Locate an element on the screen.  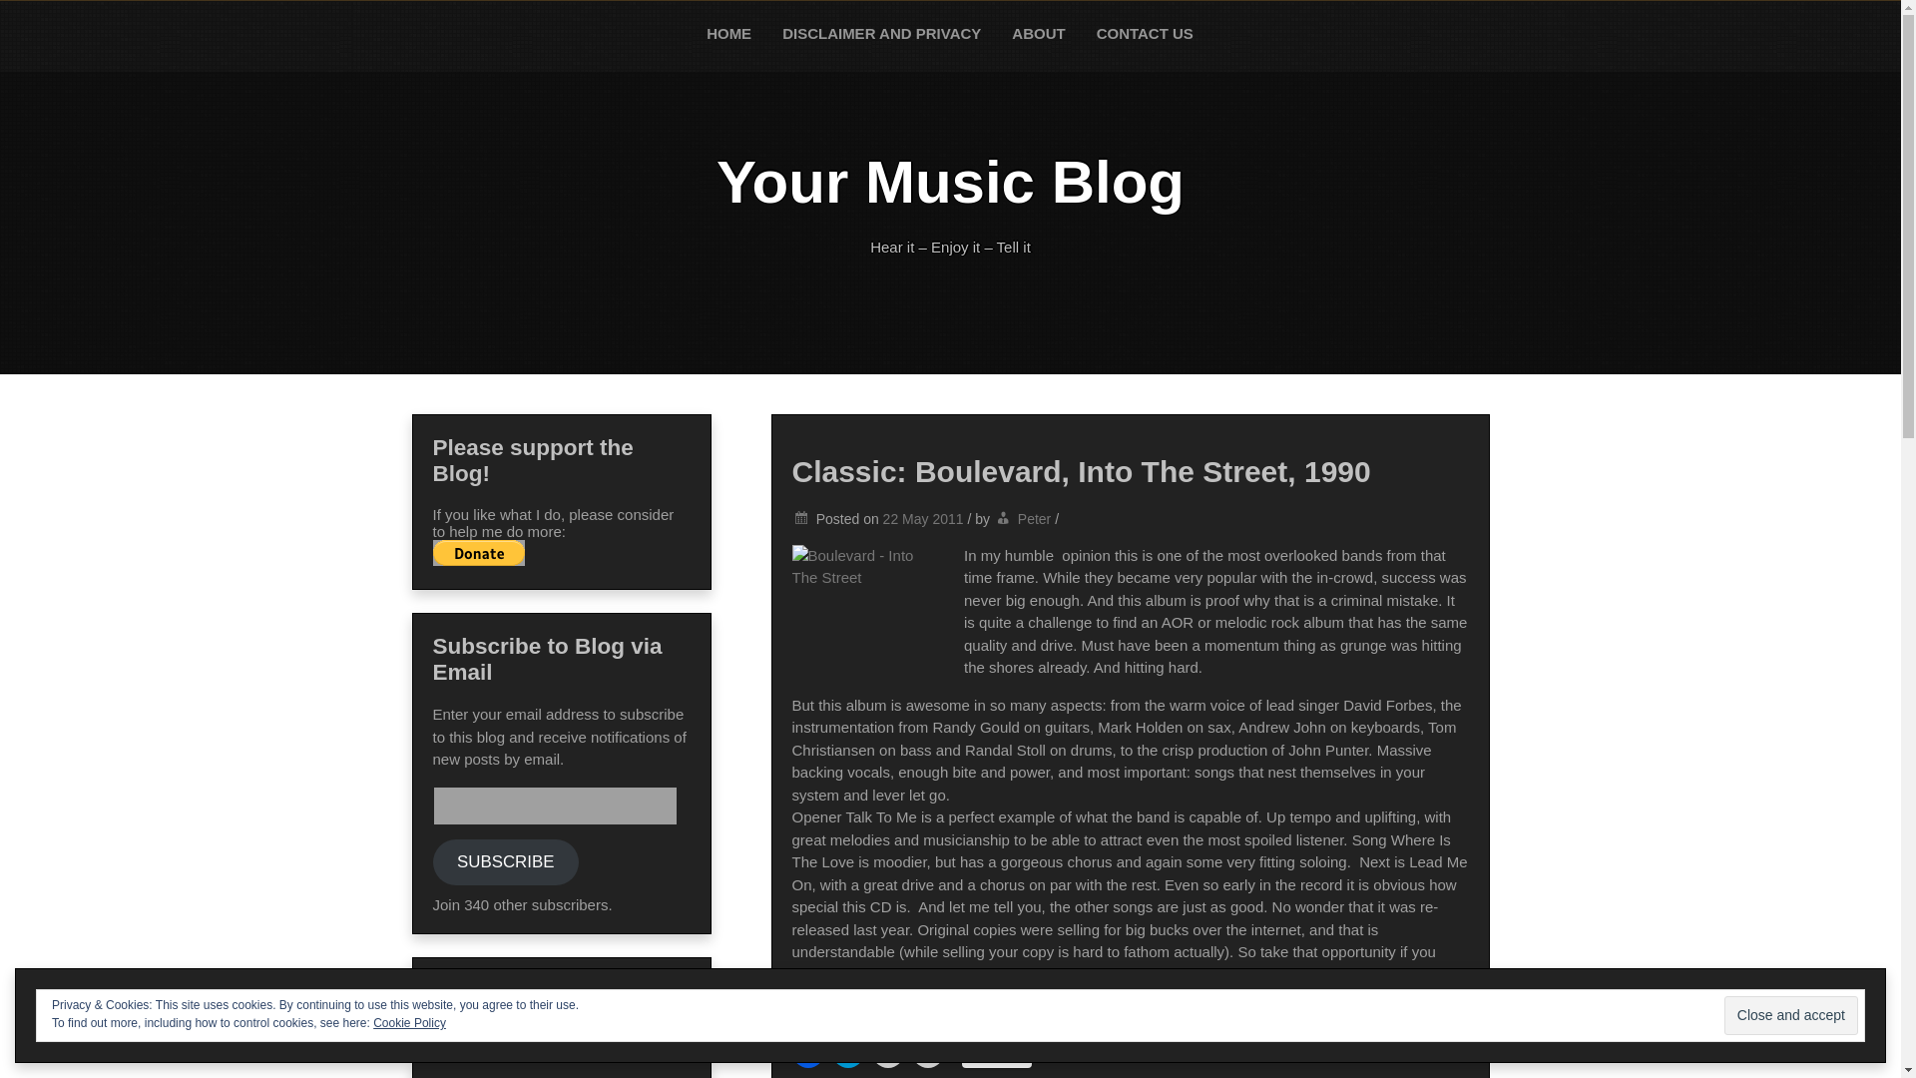
Close and accept is located at coordinates (1791, 1014).